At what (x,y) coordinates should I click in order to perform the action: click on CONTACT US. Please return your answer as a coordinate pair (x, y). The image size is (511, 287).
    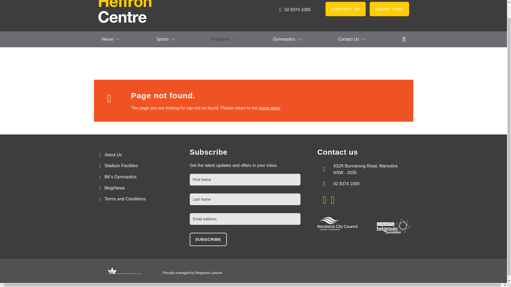
    Looking at the image, I should click on (345, 9).